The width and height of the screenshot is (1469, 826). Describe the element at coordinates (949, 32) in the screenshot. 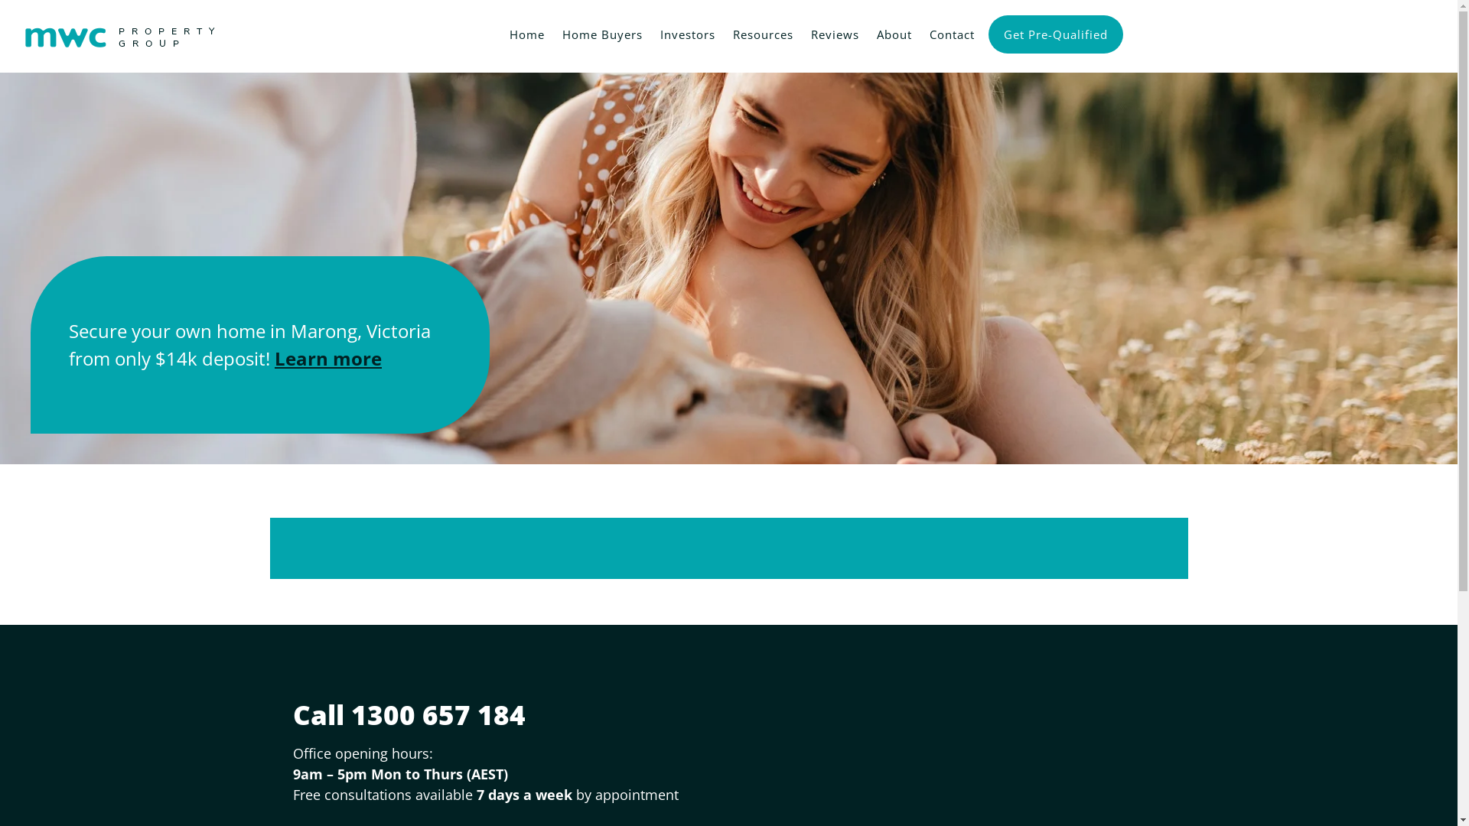

I see `Contact` at that location.